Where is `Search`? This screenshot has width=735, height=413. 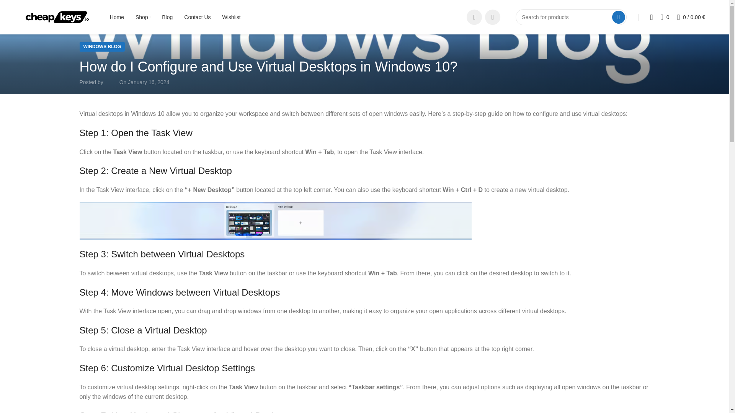 Search is located at coordinates (619, 17).